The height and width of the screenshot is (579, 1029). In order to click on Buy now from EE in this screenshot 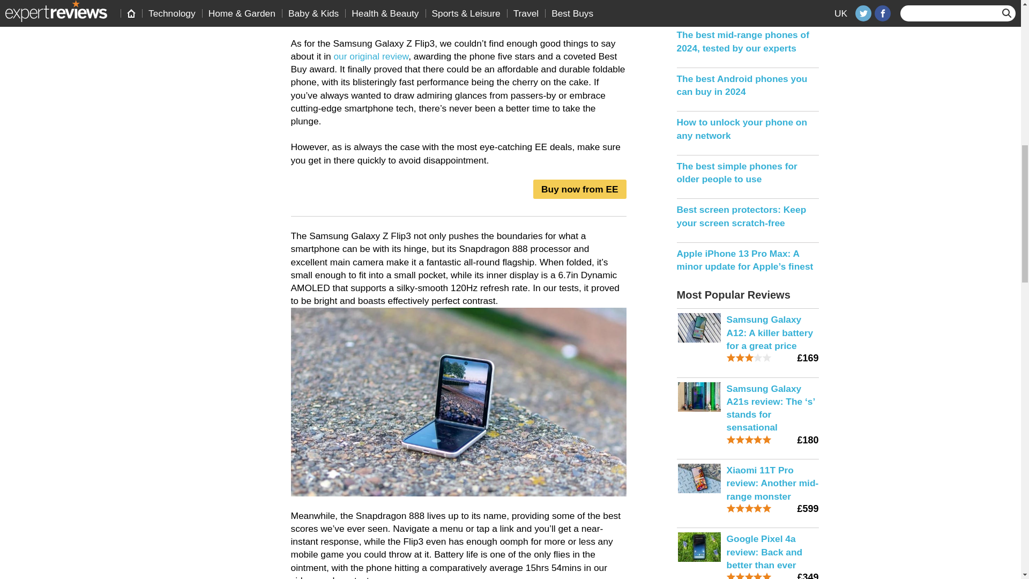, I will do `click(579, 189)`.